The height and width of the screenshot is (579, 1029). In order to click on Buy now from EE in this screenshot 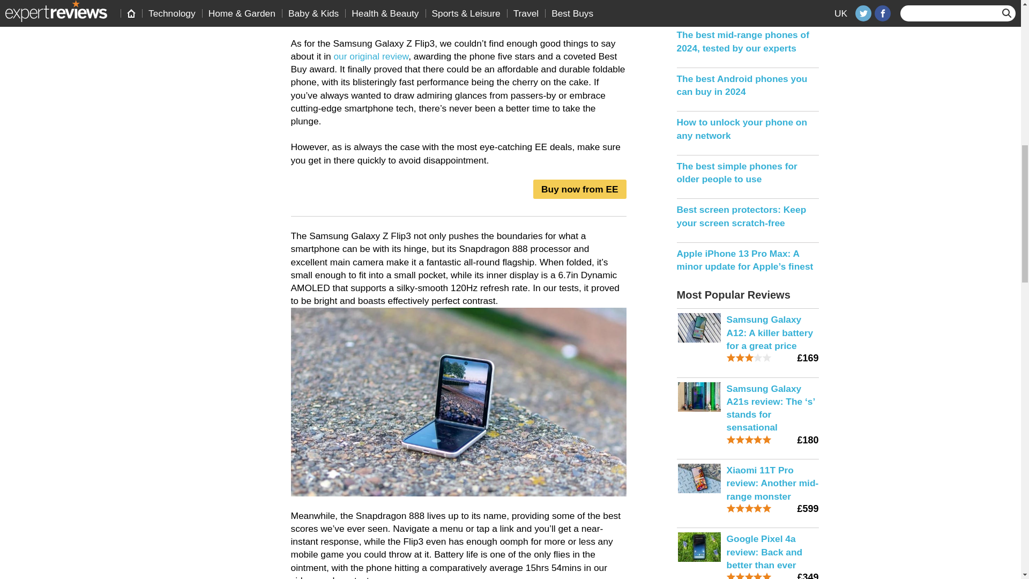, I will do `click(579, 189)`.